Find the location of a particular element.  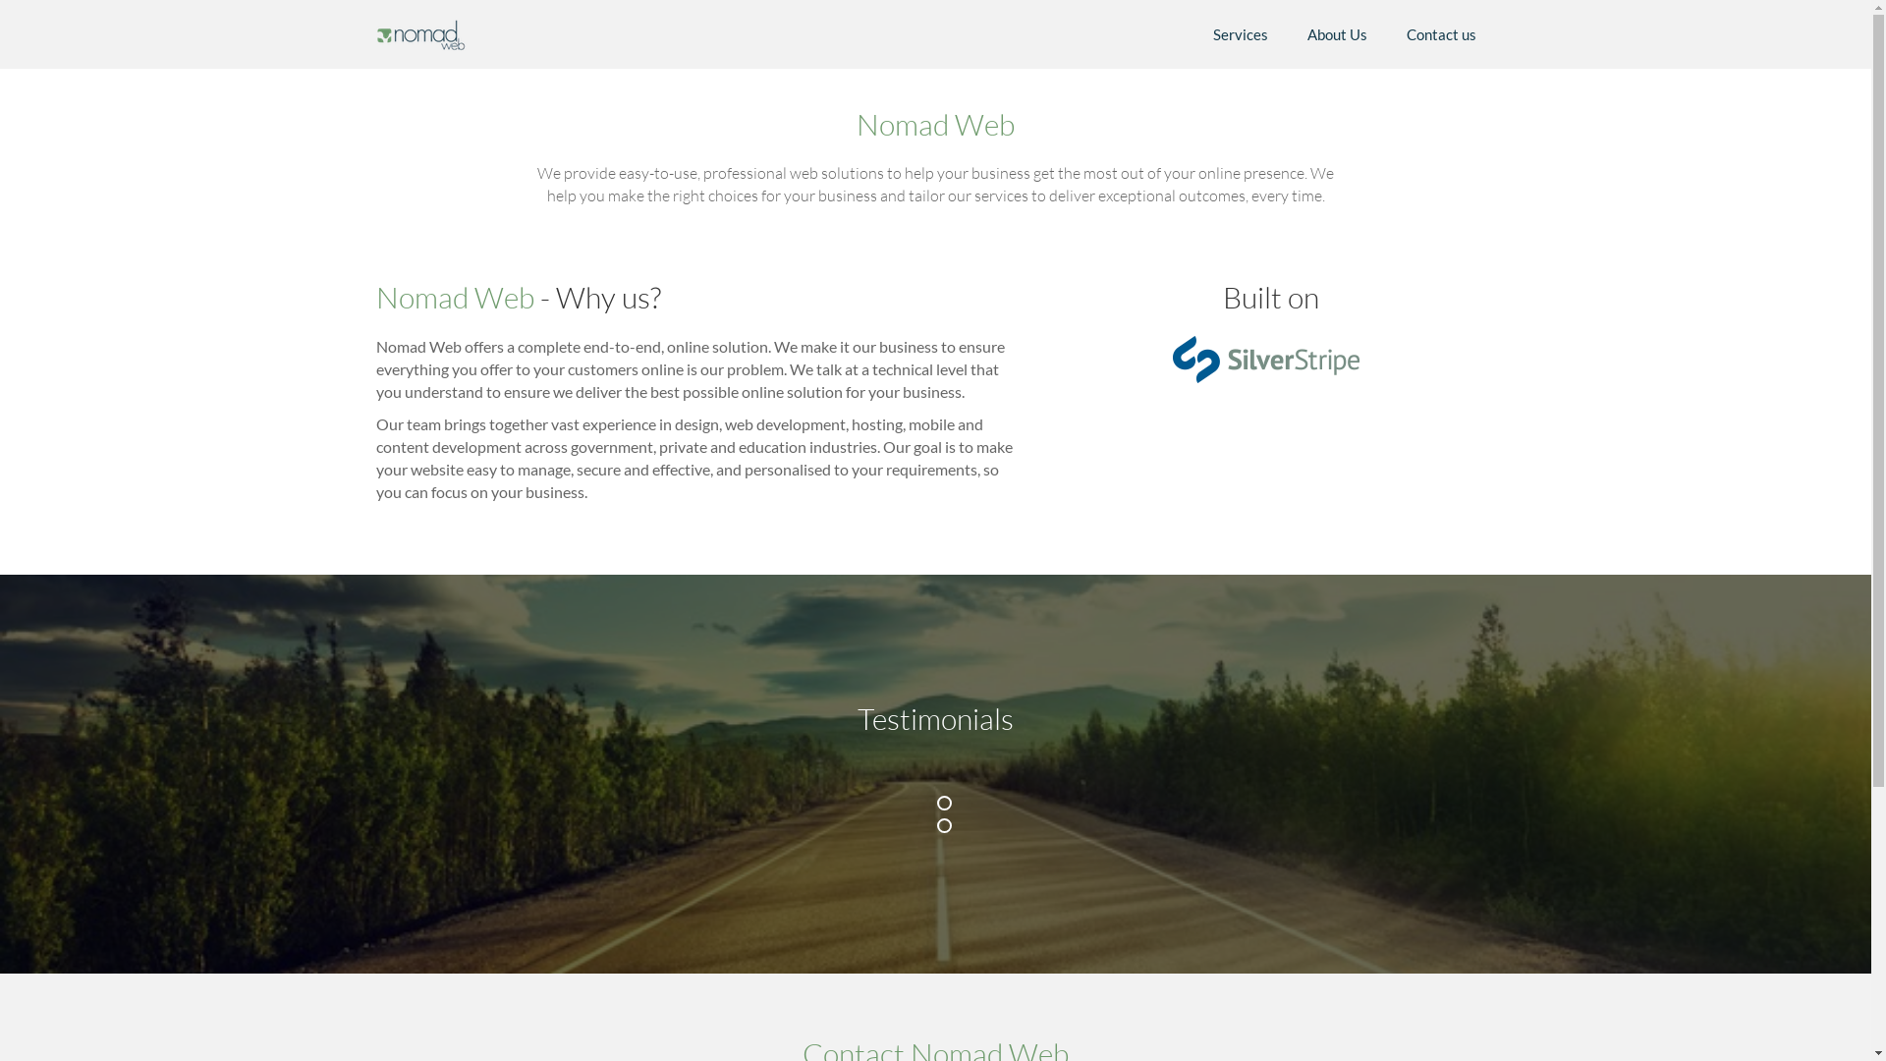

About Us is located at coordinates (1336, 34).